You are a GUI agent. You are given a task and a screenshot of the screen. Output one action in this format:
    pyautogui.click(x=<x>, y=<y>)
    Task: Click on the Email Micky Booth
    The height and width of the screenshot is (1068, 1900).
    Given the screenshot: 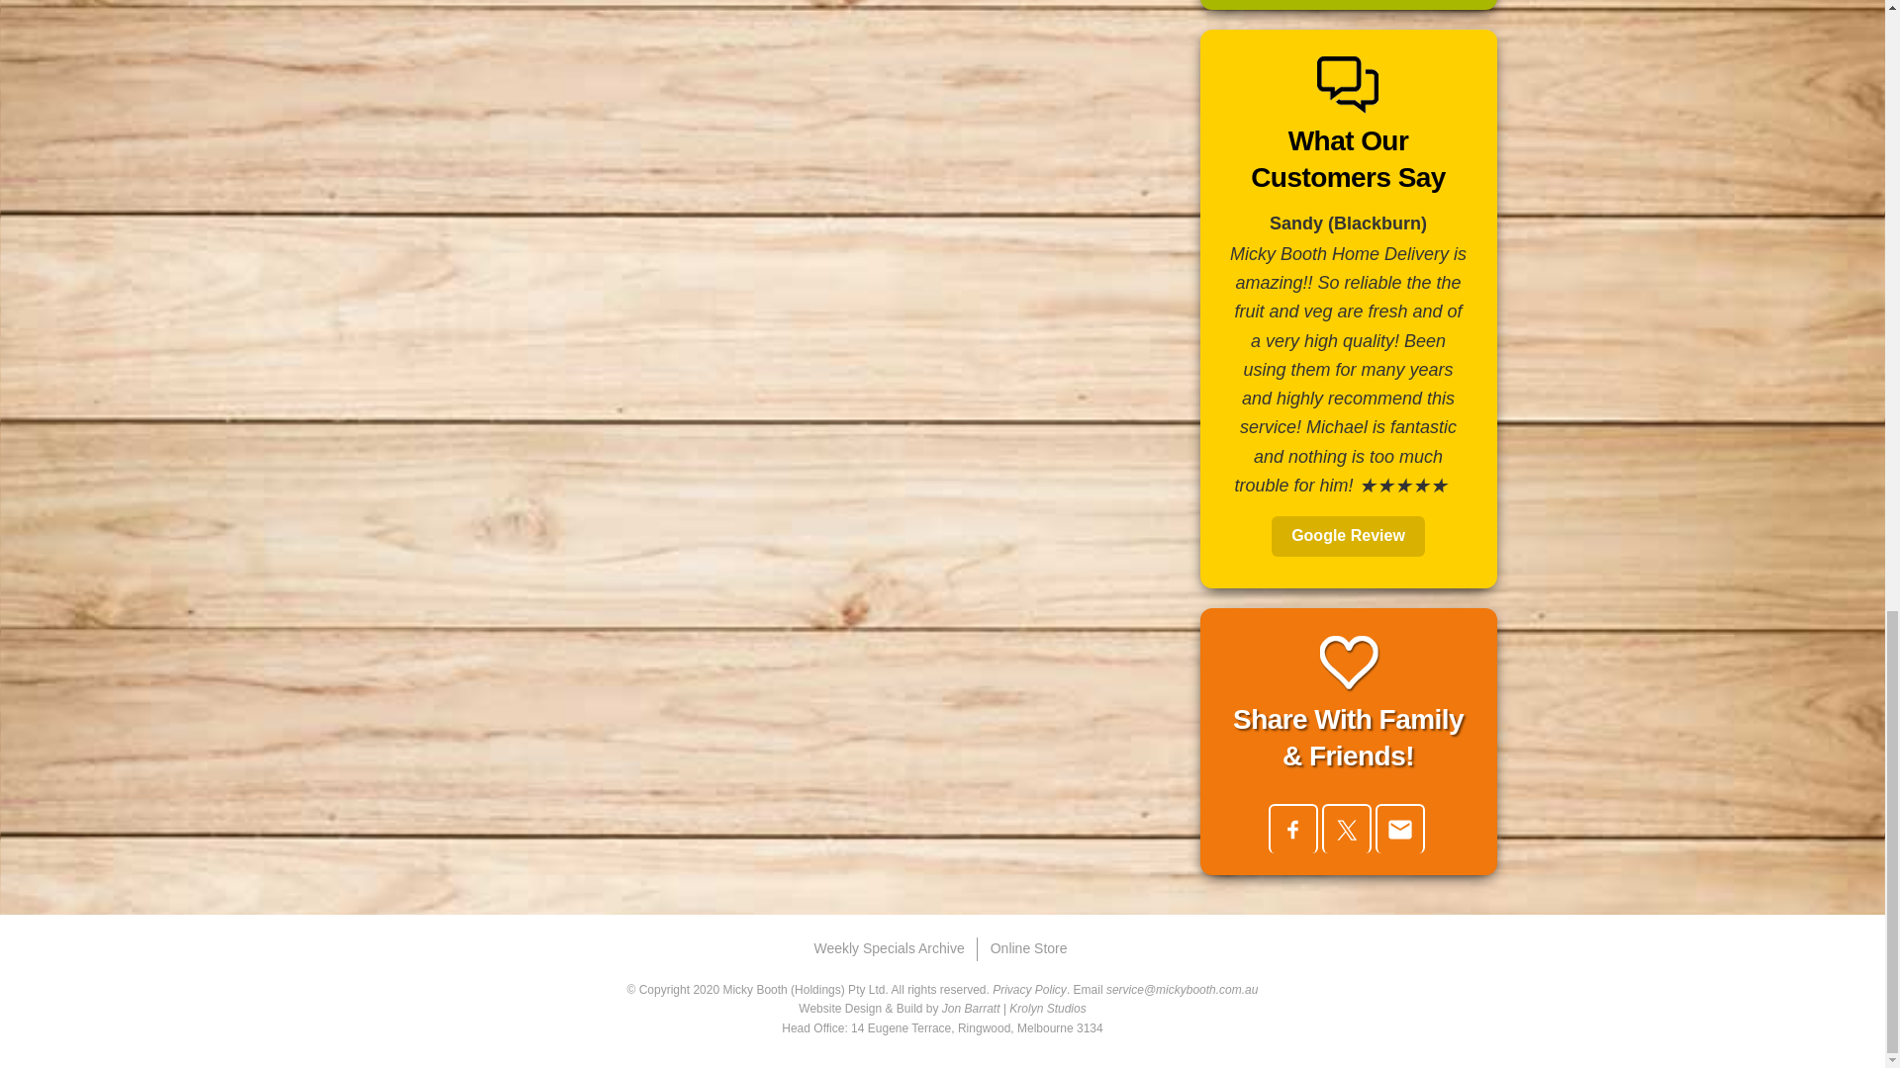 What is the action you would take?
    pyautogui.click(x=1182, y=989)
    